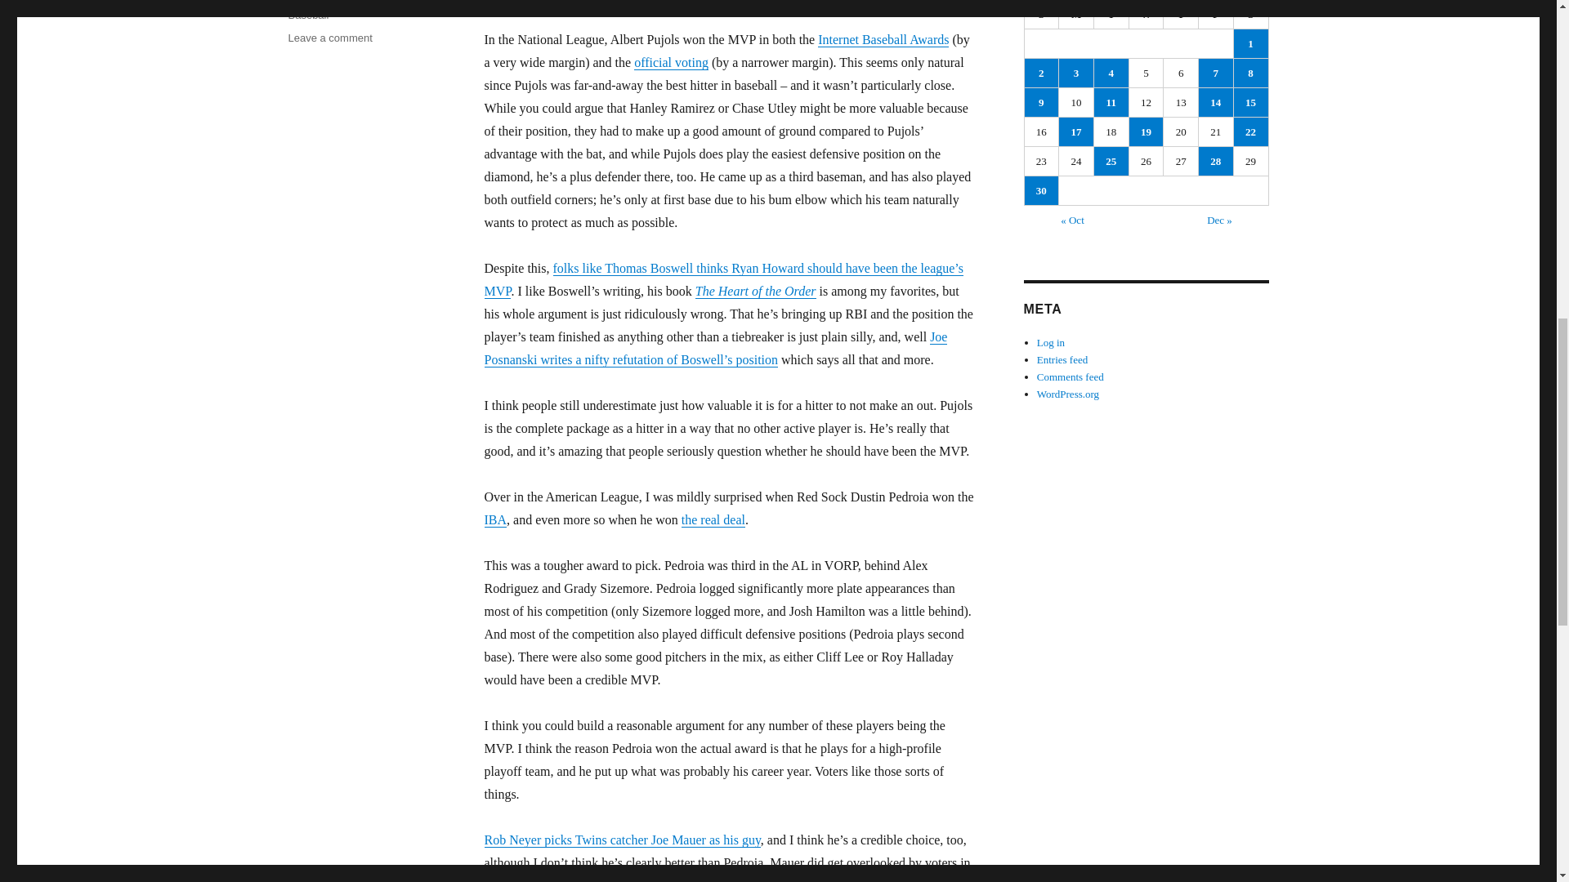 The width and height of the screenshot is (1569, 882). Describe the element at coordinates (1181, 15) in the screenshot. I see `Thursday` at that location.